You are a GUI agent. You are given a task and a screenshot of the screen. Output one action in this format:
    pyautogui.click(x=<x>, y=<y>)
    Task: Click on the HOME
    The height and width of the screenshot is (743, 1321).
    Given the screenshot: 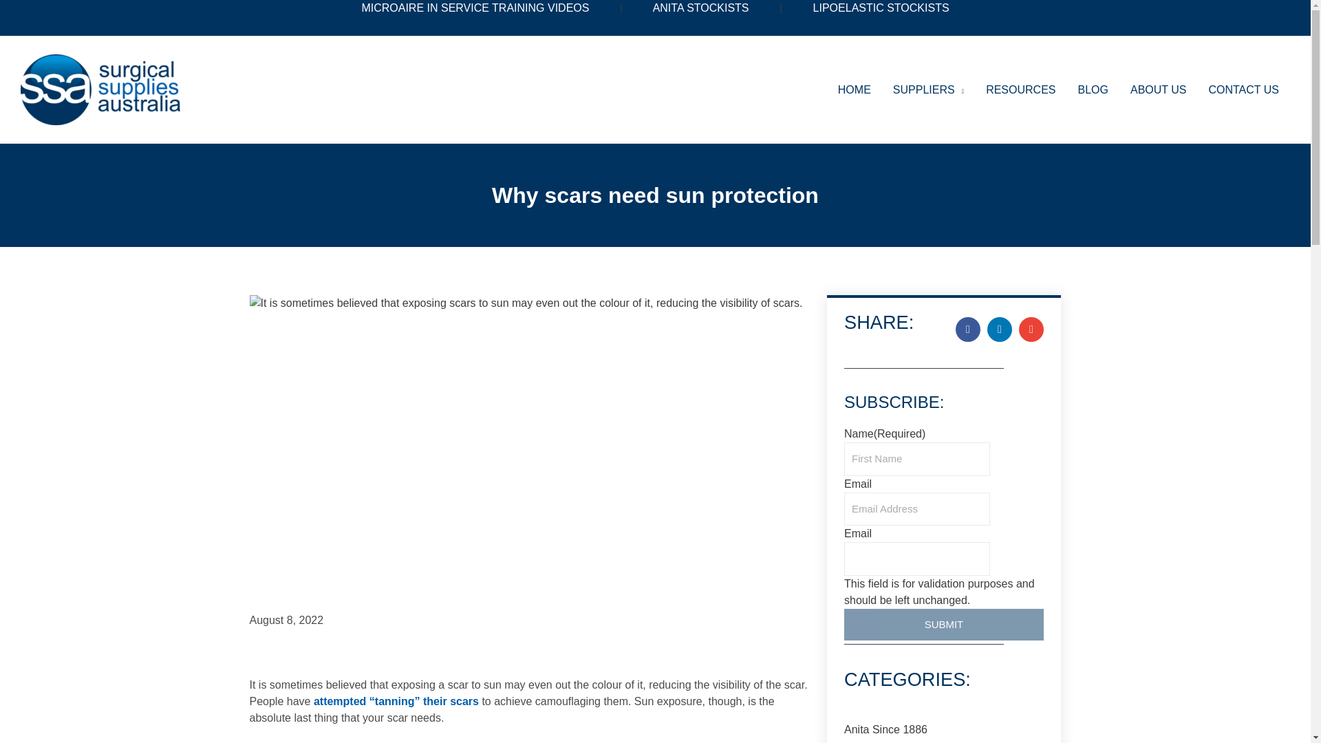 What is the action you would take?
    pyautogui.click(x=855, y=89)
    